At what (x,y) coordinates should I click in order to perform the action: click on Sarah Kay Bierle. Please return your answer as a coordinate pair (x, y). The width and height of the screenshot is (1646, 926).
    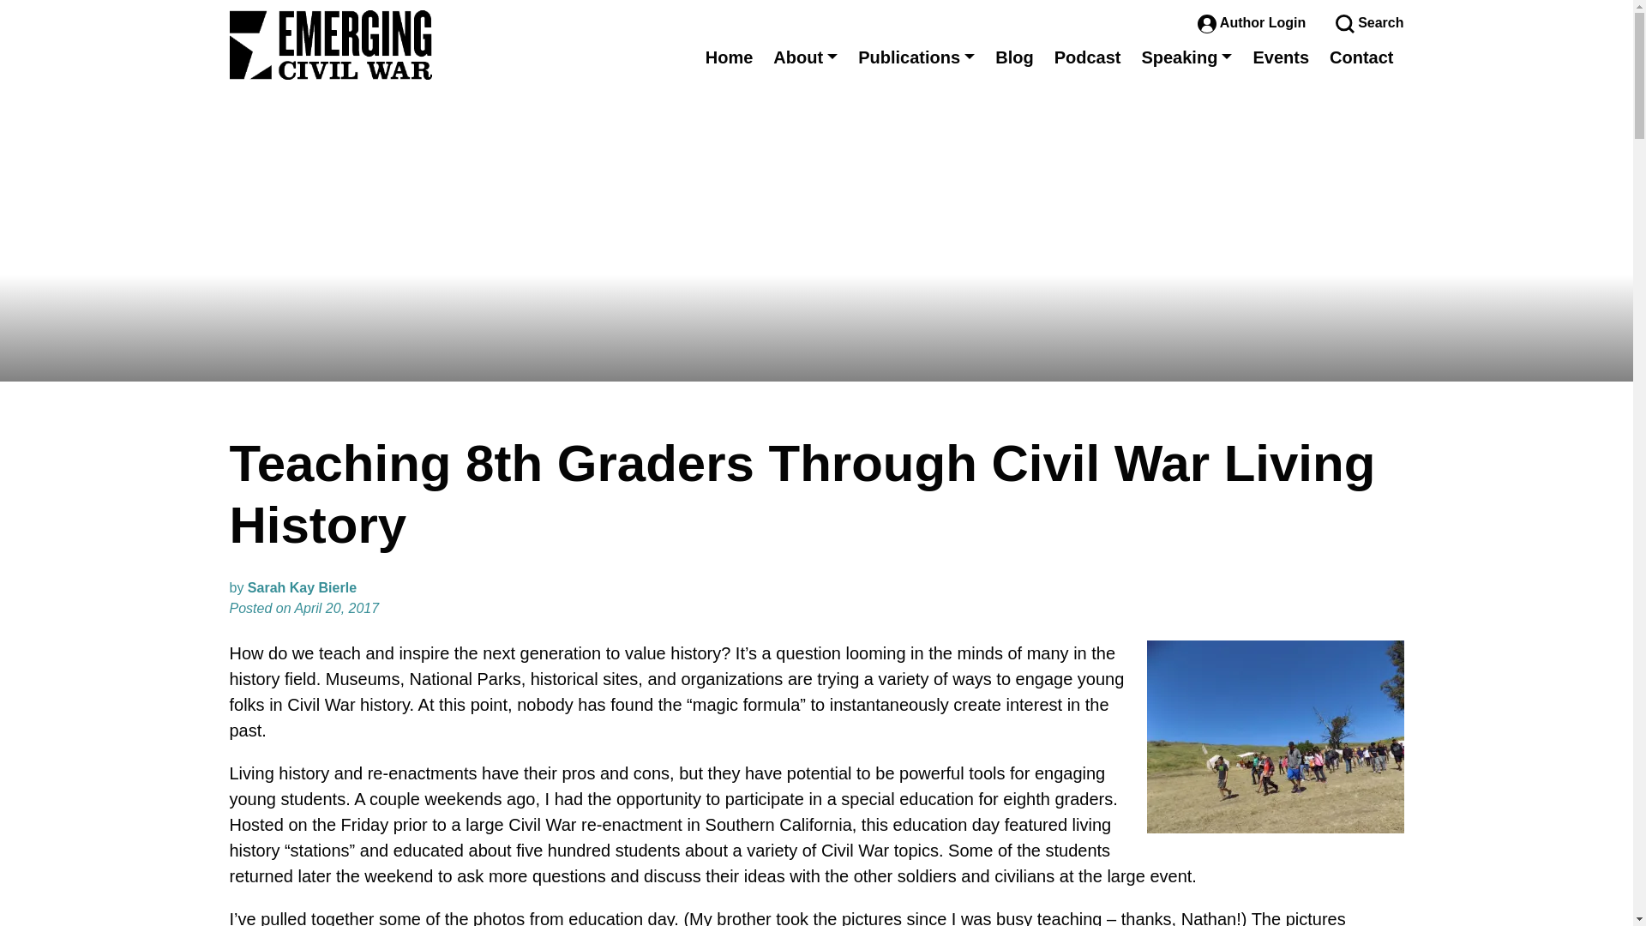
    Looking at the image, I should click on (302, 588).